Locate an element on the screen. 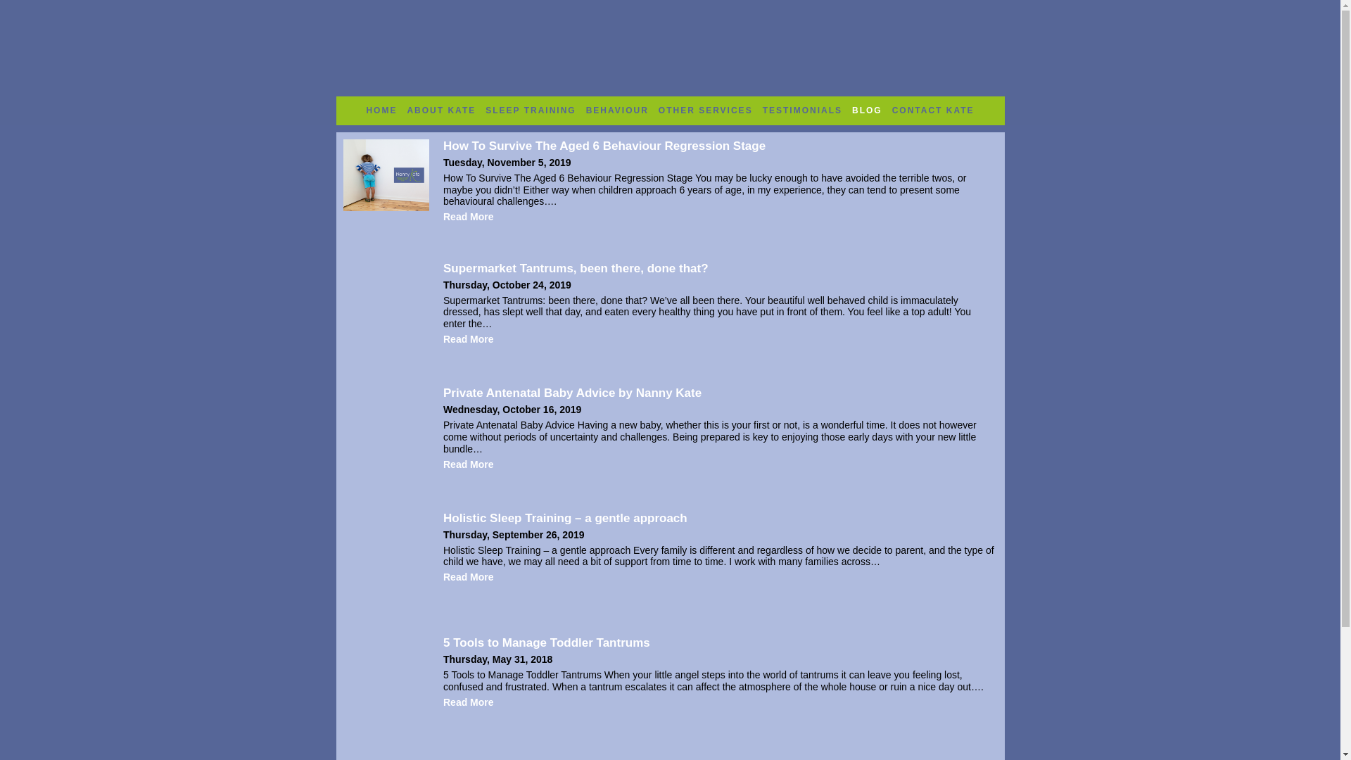 This screenshot has width=1351, height=760. Supermarket Tantrums, been there, done that? is located at coordinates (576, 267).